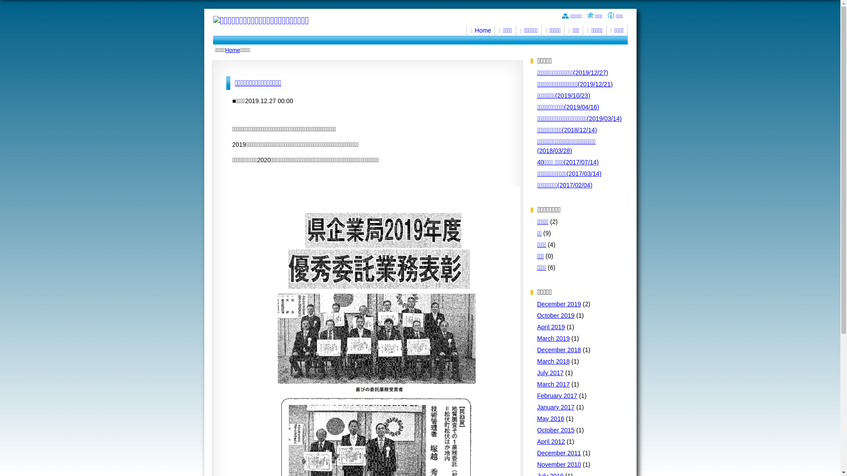 Image resolution: width=847 pixels, height=476 pixels. What do you see at coordinates (554, 384) in the screenshot?
I see `March 2017` at bounding box center [554, 384].